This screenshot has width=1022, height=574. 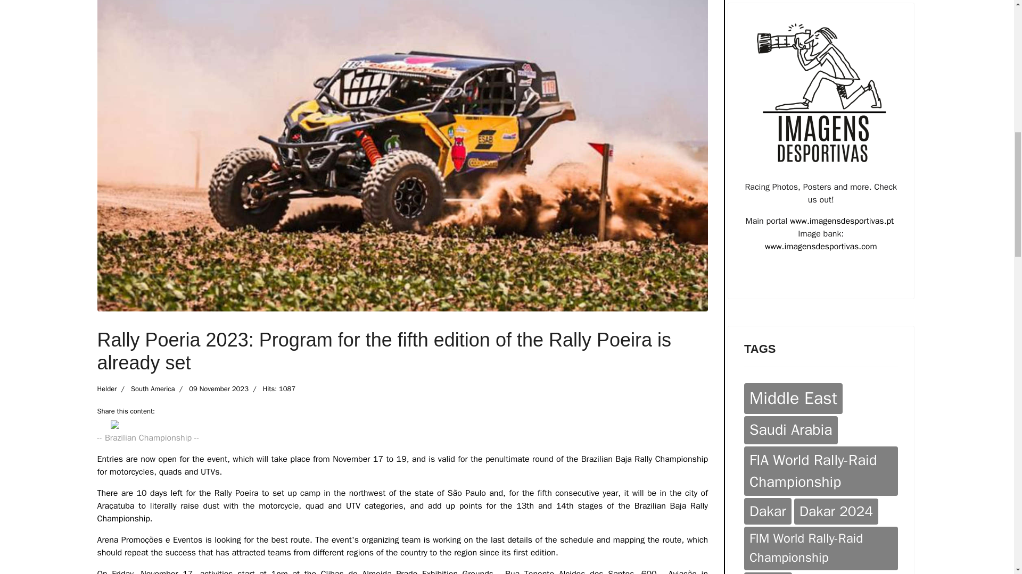 I want to click on South America, so click(x=152, y=388).